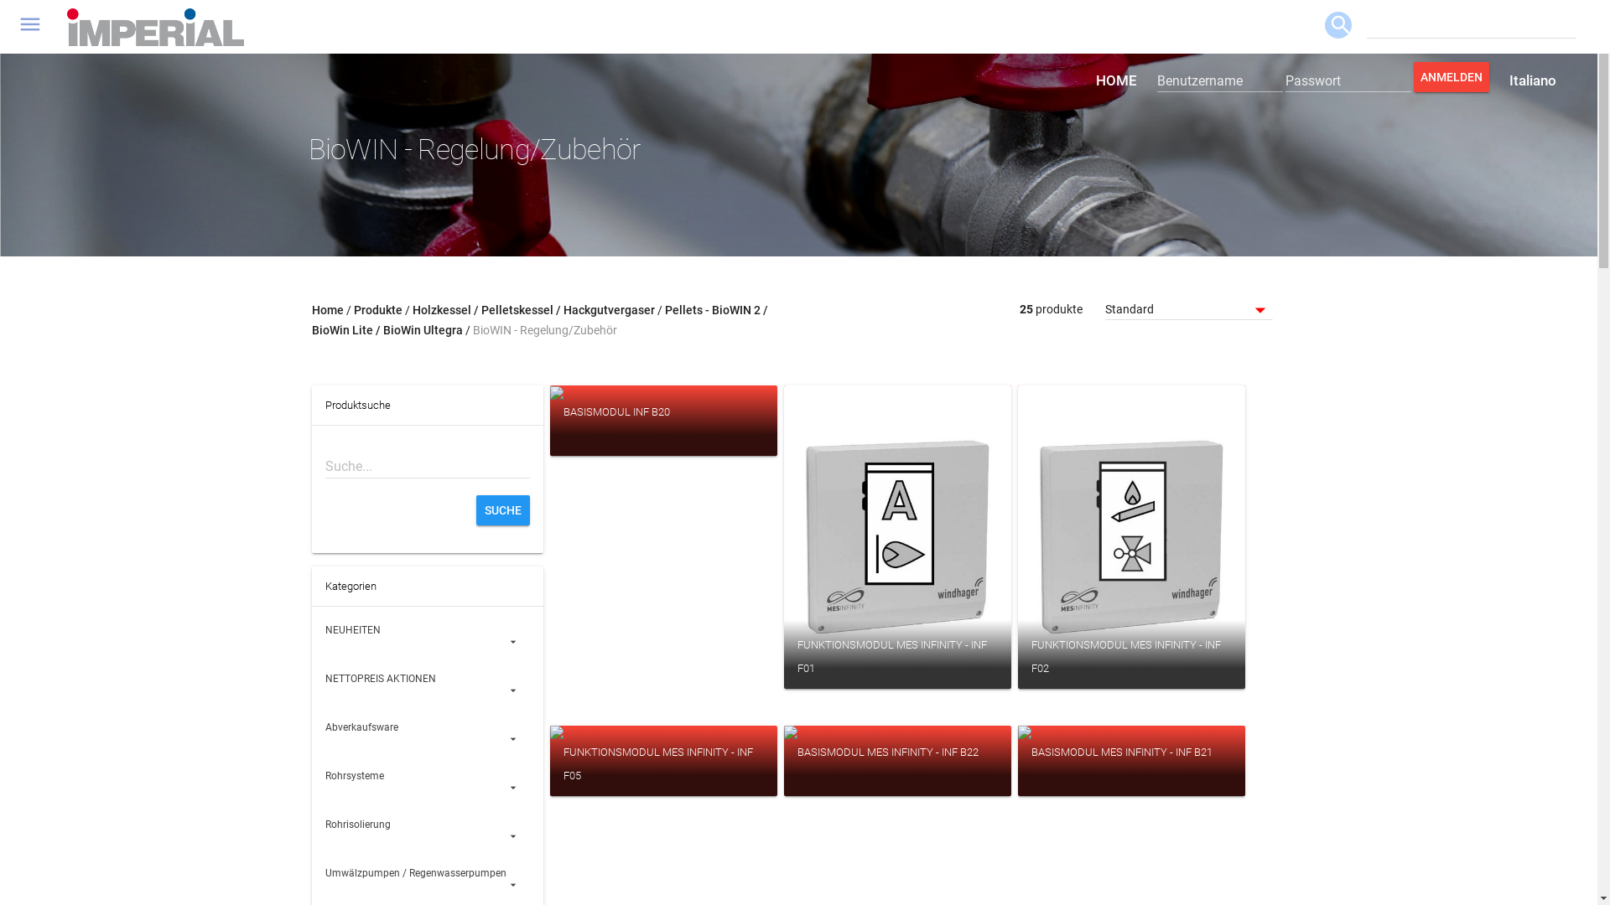 The height and width of the screenshot is (905, 1610). I want to click on BASISMODUL MES INFINITY - INF B21, so click(1132, 762).